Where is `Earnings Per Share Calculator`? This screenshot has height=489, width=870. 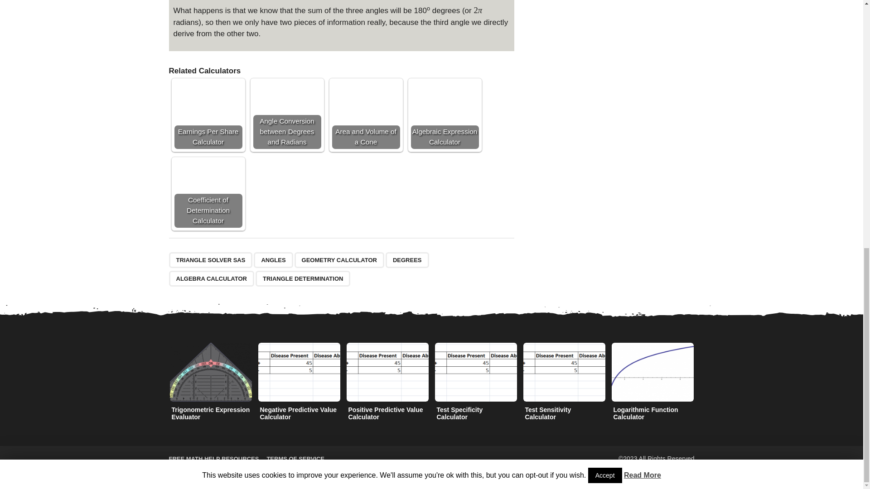 Earnings Per Share Calculator is located at coordinates (208, 115).